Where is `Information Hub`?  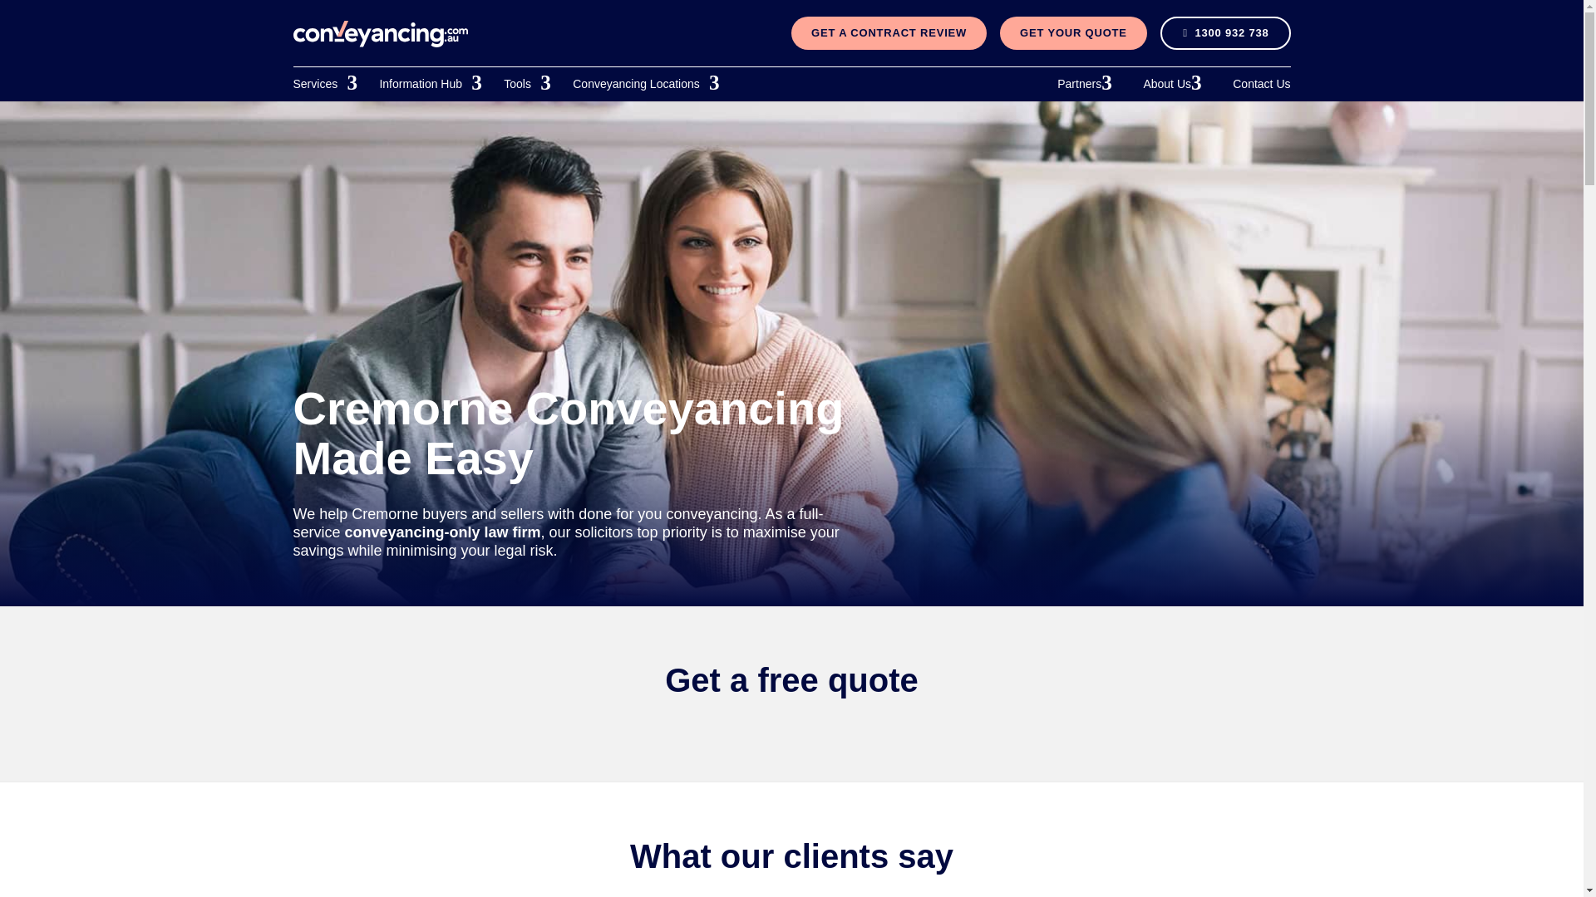 Information Hub is located at coordinates (431, 85).